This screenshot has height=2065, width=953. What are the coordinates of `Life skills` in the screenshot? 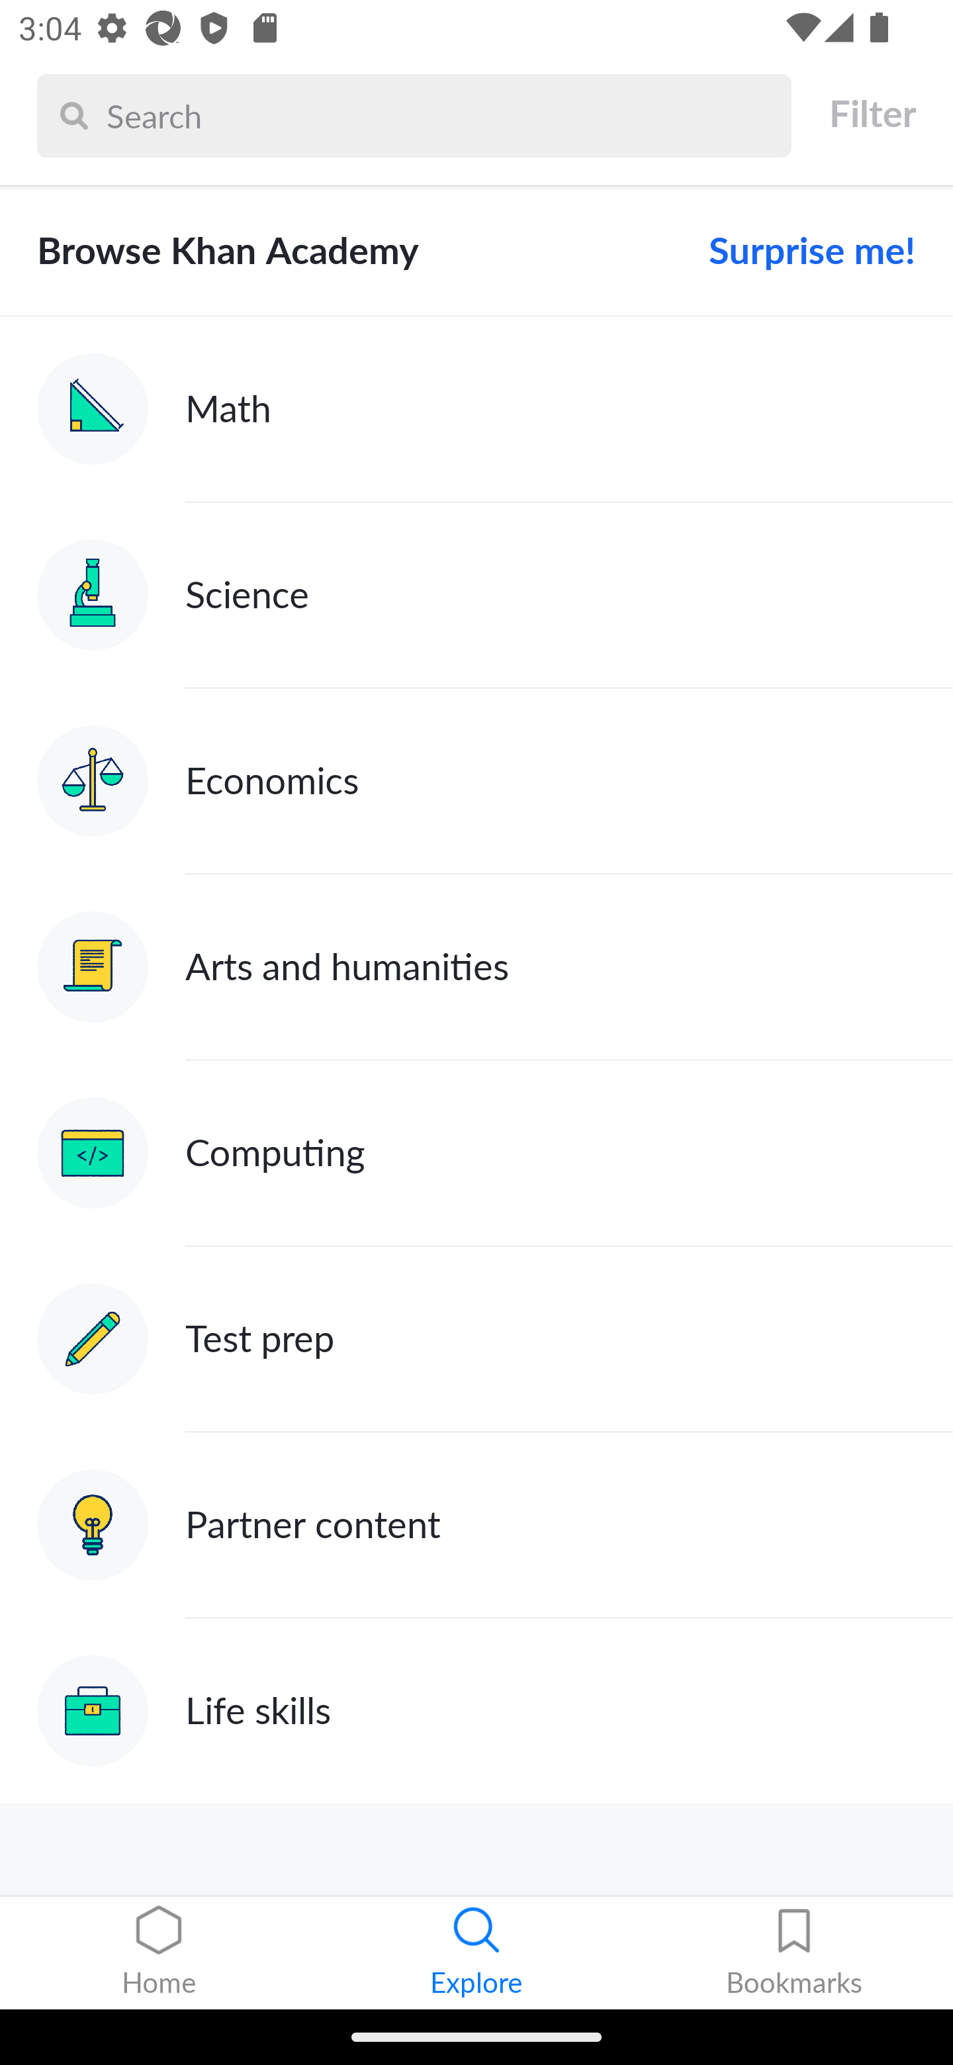 It's located at (476, 1710).